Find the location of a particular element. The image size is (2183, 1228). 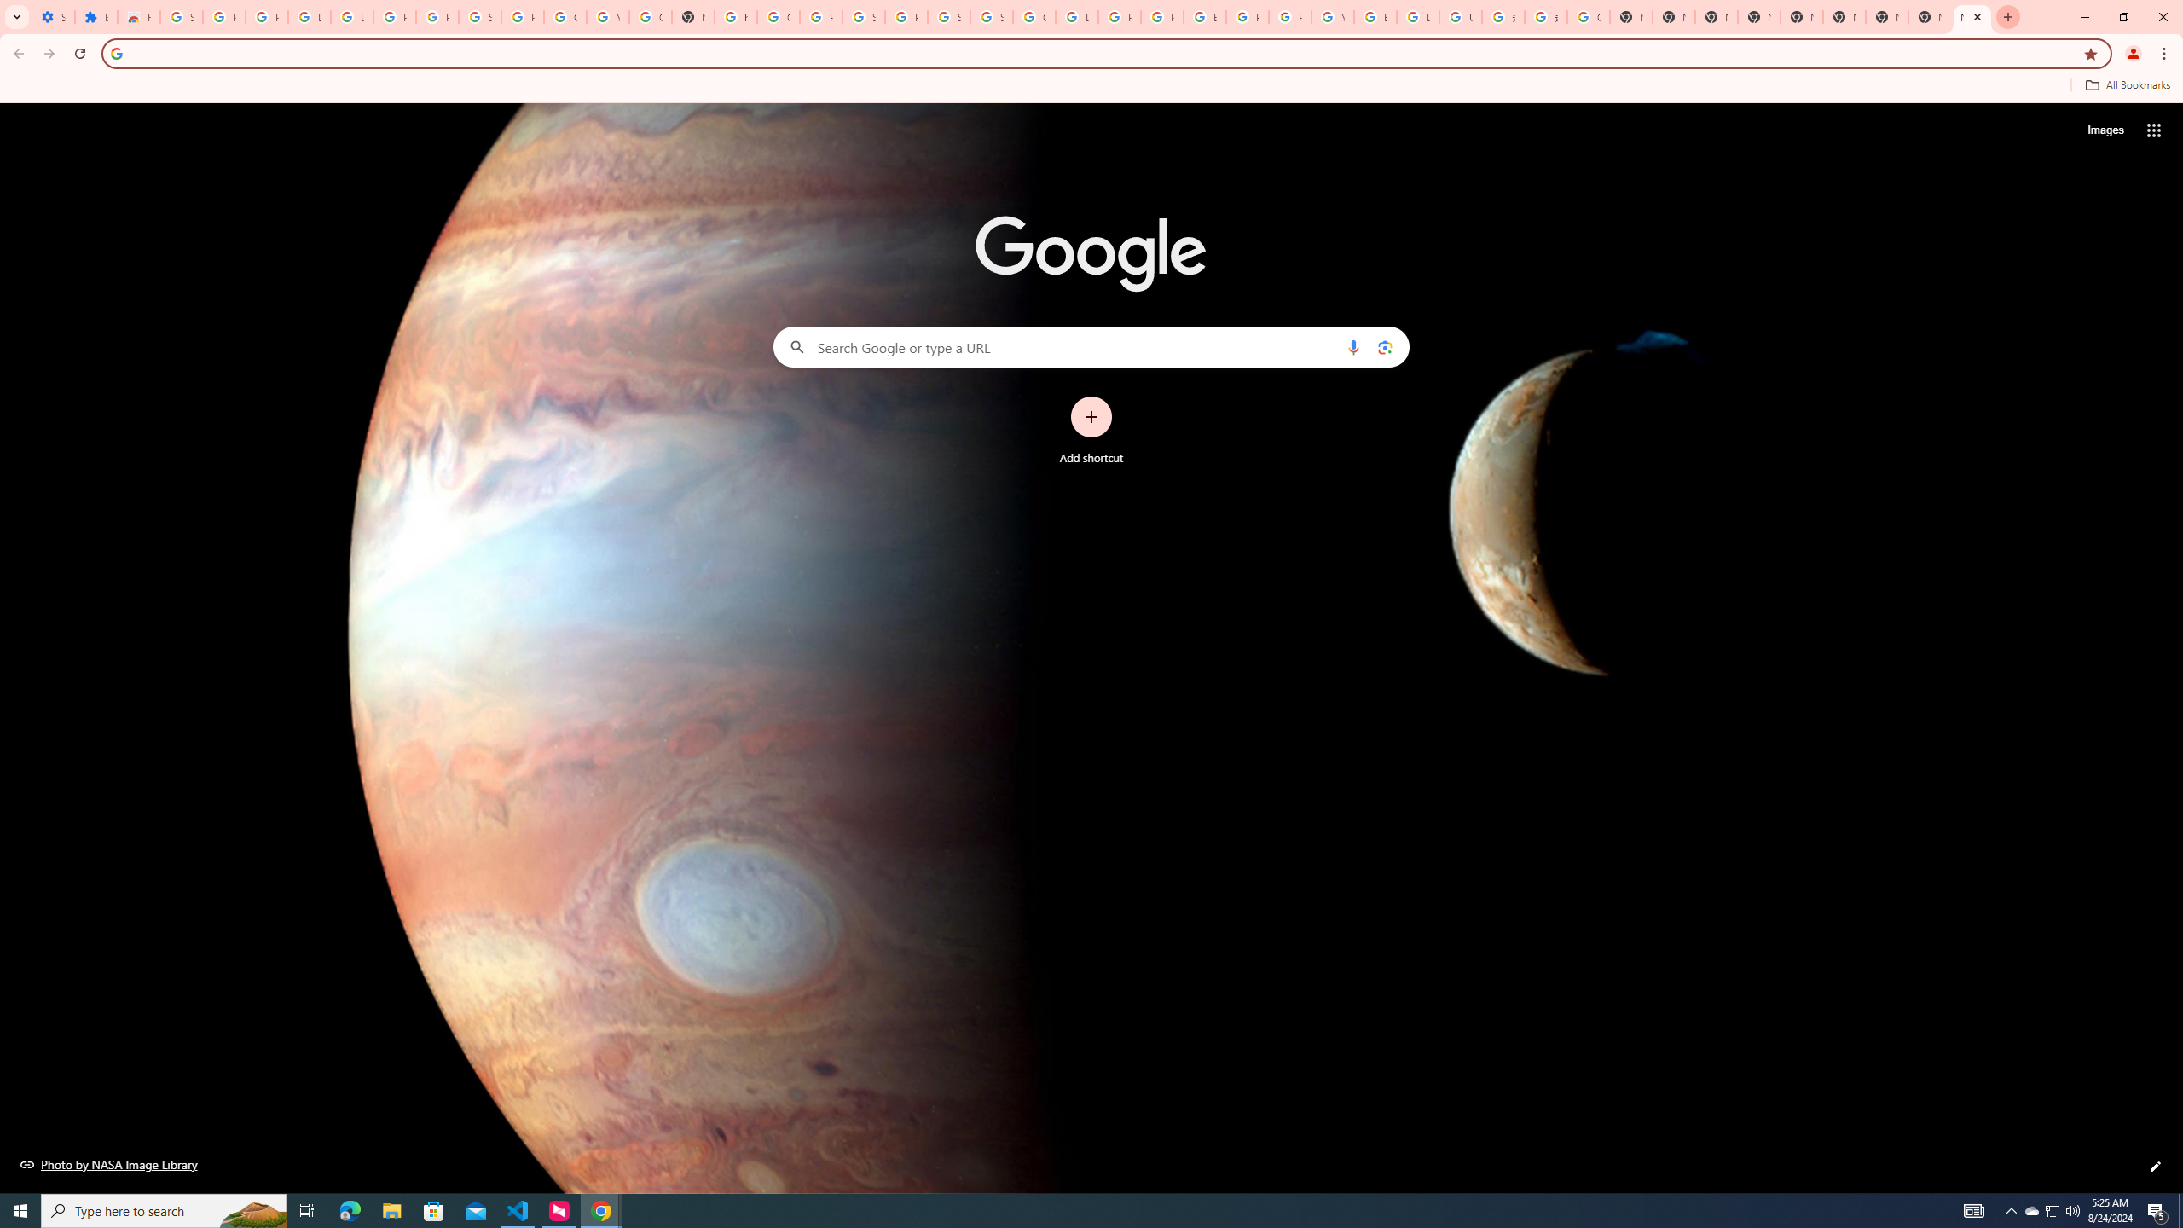

Reviews: Helix Fruit Jump Arcade Game is located at coordinates (138, 17).